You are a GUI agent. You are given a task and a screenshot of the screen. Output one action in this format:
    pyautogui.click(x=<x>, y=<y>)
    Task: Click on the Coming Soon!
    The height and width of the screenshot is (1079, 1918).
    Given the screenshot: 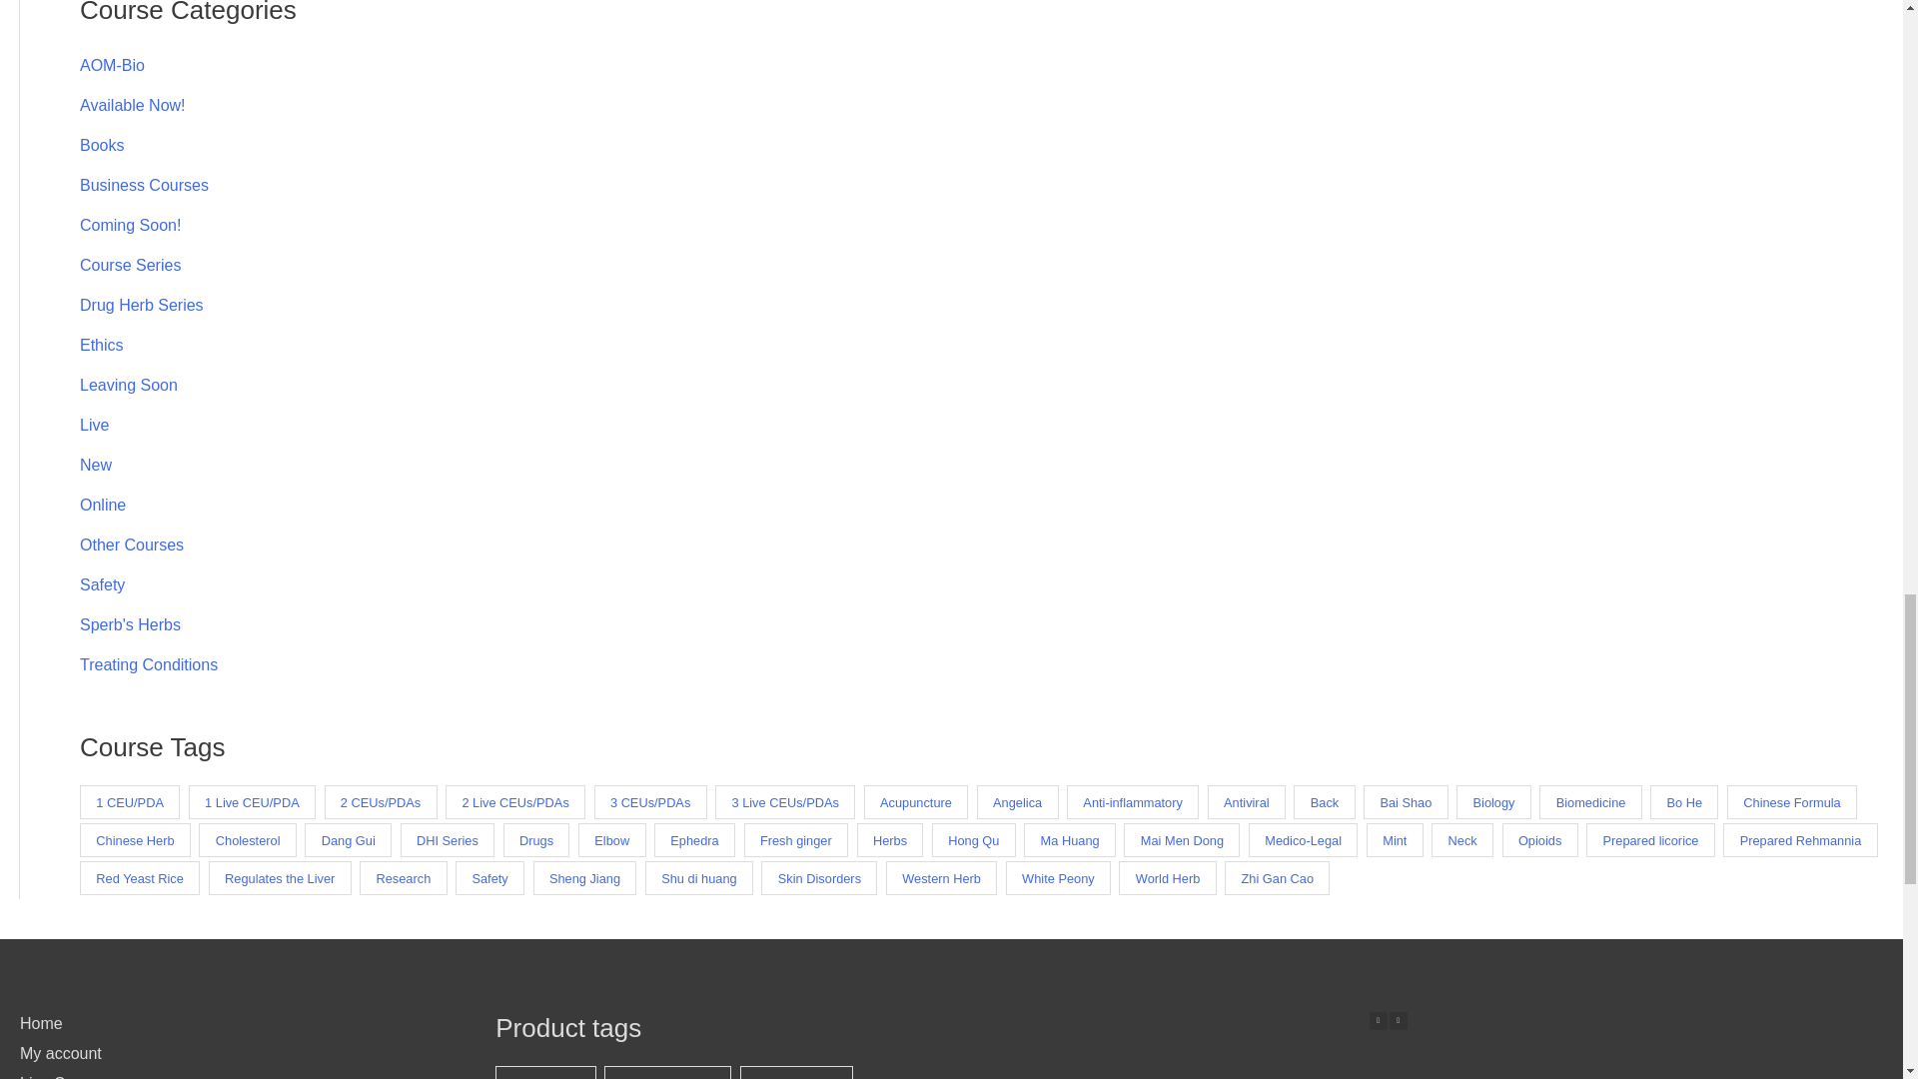 What is the action you would take?
    pyautogui.click(x=130, y=226)
    